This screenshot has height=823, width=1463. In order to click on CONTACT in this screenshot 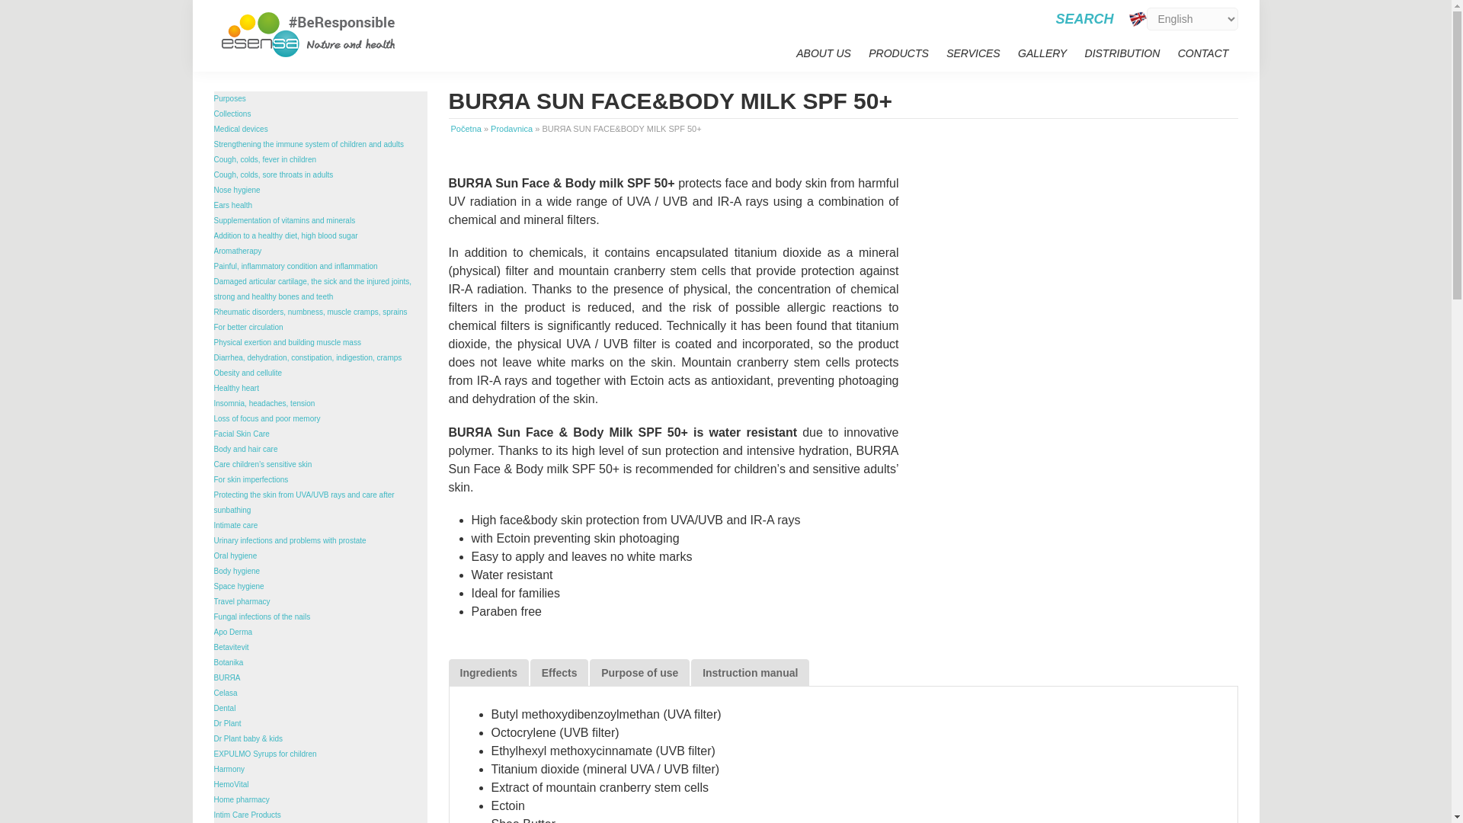, I will do `click(1202, 53)`.